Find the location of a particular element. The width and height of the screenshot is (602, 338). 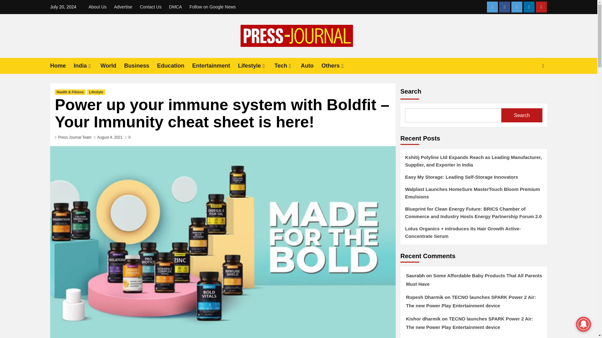

Home is located at coordinates (61, 66).